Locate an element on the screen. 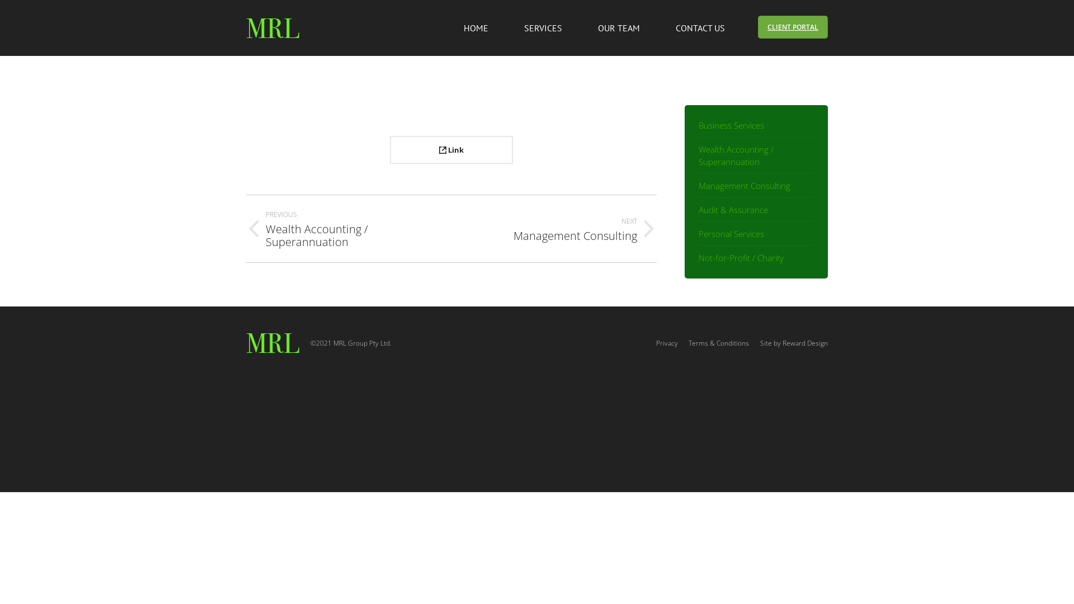 The width and height of the screenshot is (1074, 604). Privacy is located at coordinates (667, 343).